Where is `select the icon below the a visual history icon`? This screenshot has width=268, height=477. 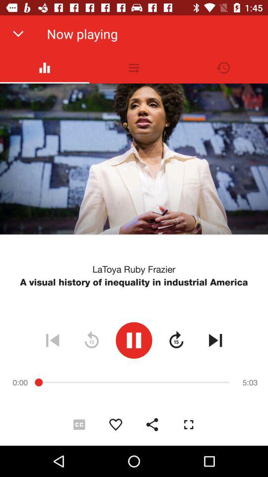 select the icon below the a visual history icon is located at coordinates (53, 340).